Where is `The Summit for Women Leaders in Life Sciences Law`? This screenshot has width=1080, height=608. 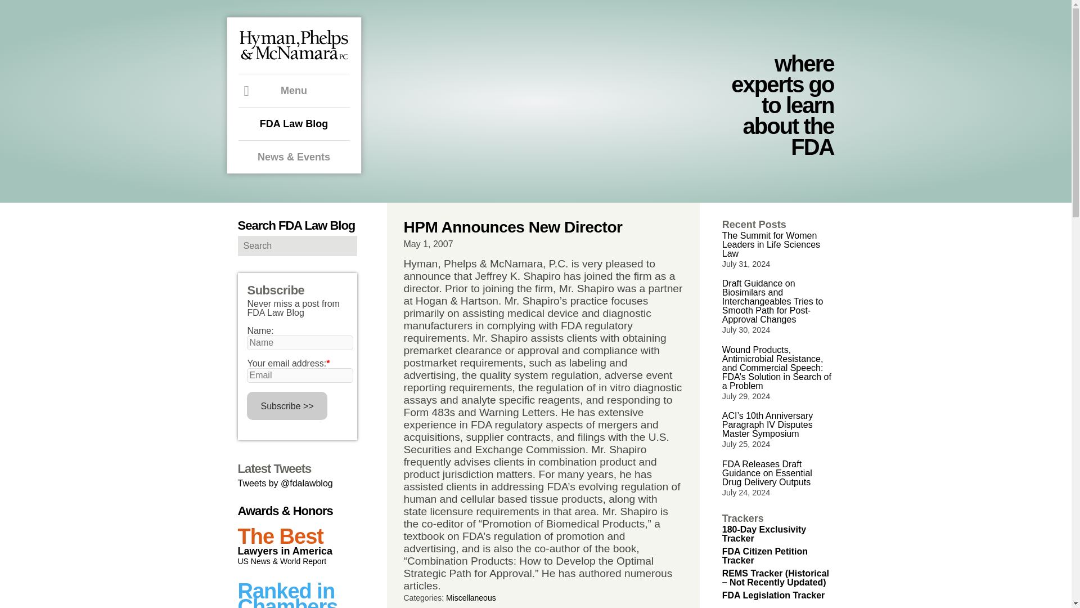
The Summit for Women Leaders in Life Sciences Law is located at coordinates (771, 244).